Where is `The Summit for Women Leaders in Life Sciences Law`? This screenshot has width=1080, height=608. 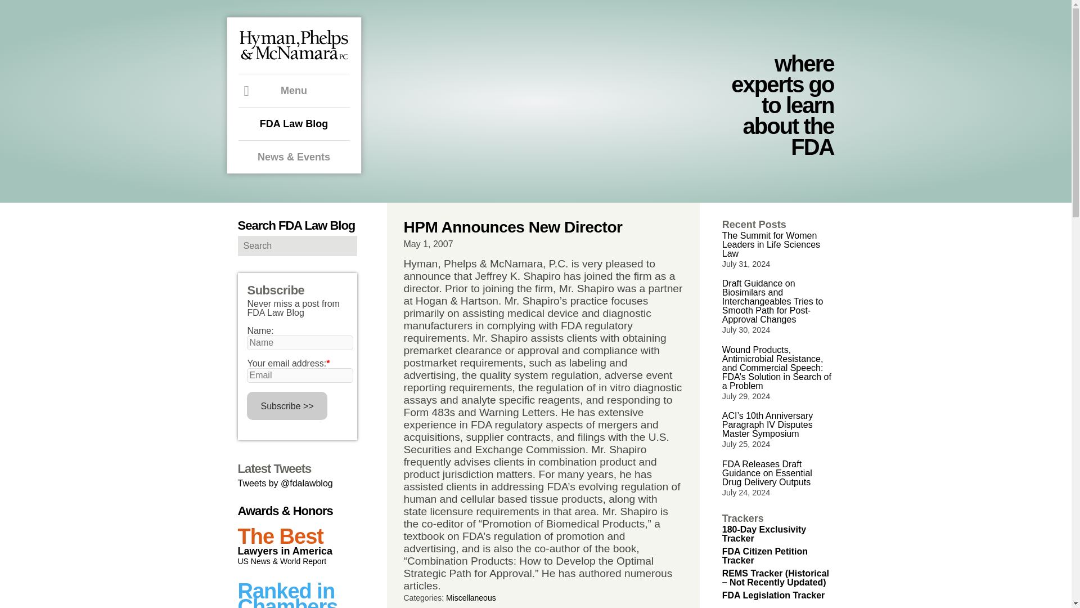
The Summit for Women Leaders in Life Sciences Law is located at coordinates (771, 244).